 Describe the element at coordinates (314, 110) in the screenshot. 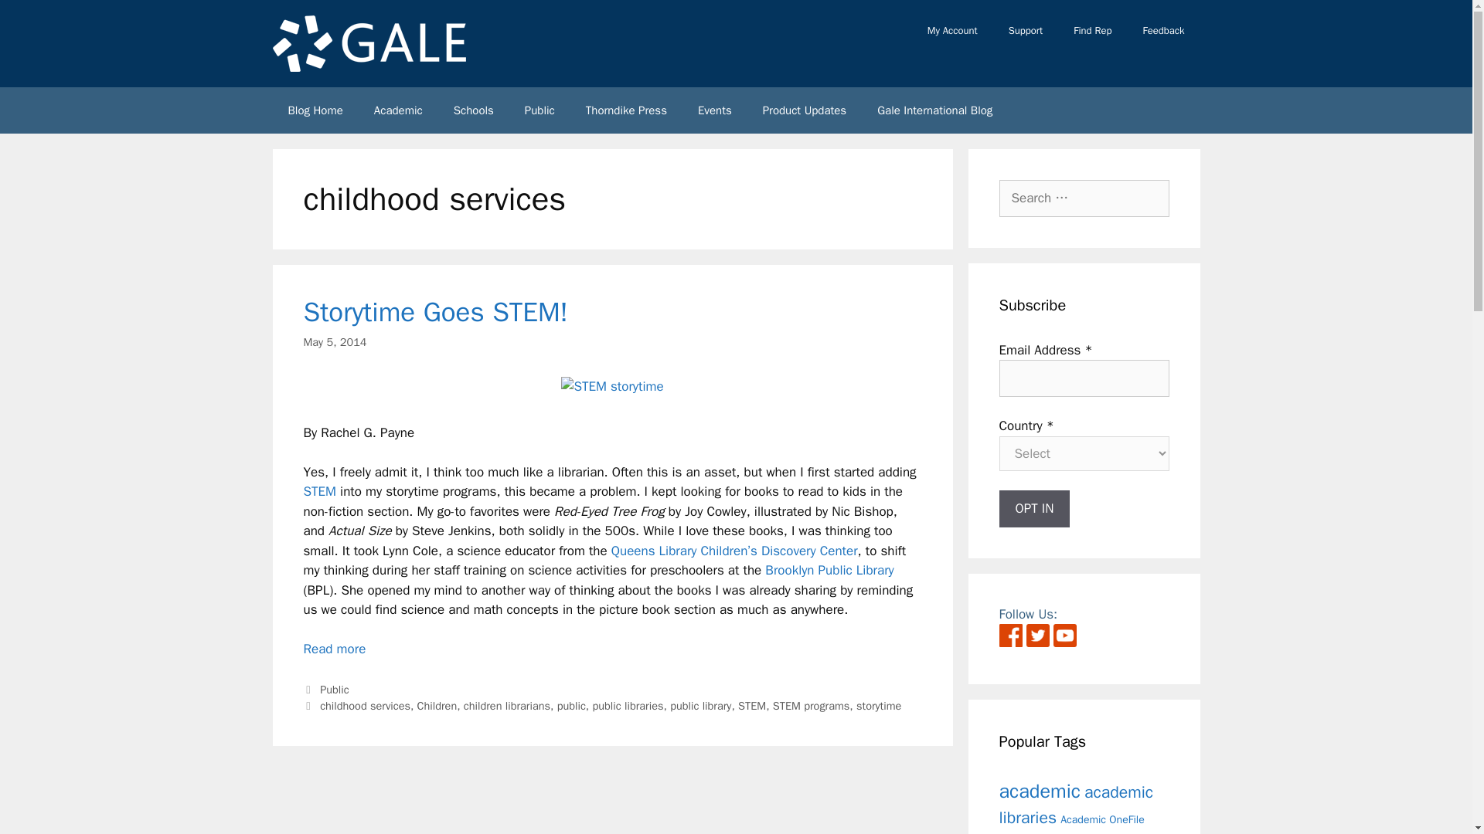

I see `Blog Home` at that location.